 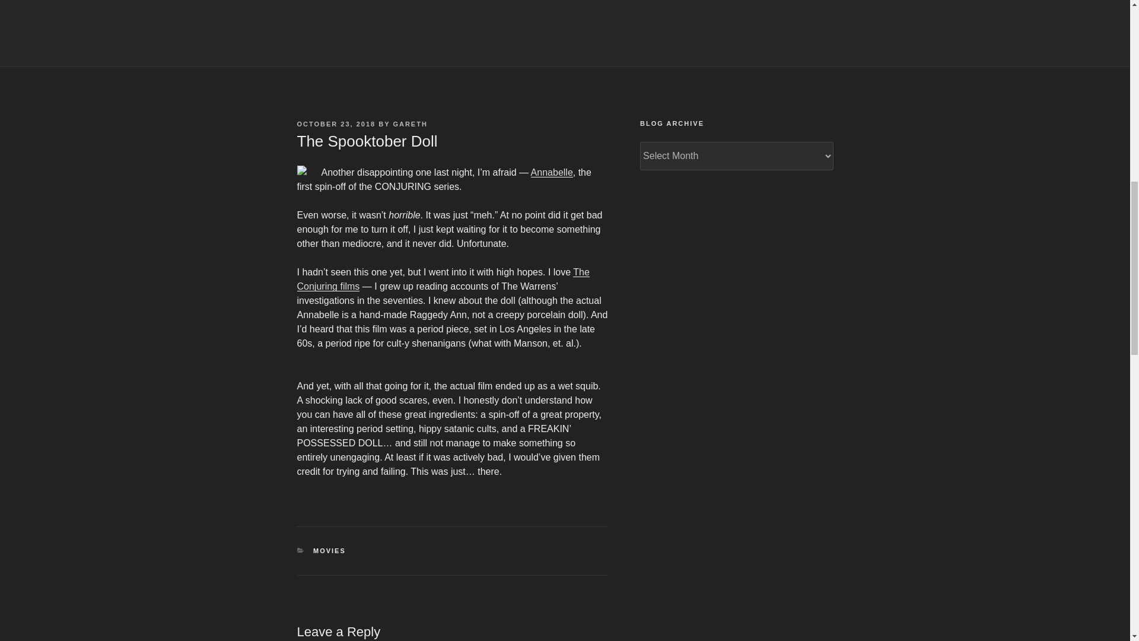 I want to click on MOVIES, so click(x=330, y=551).